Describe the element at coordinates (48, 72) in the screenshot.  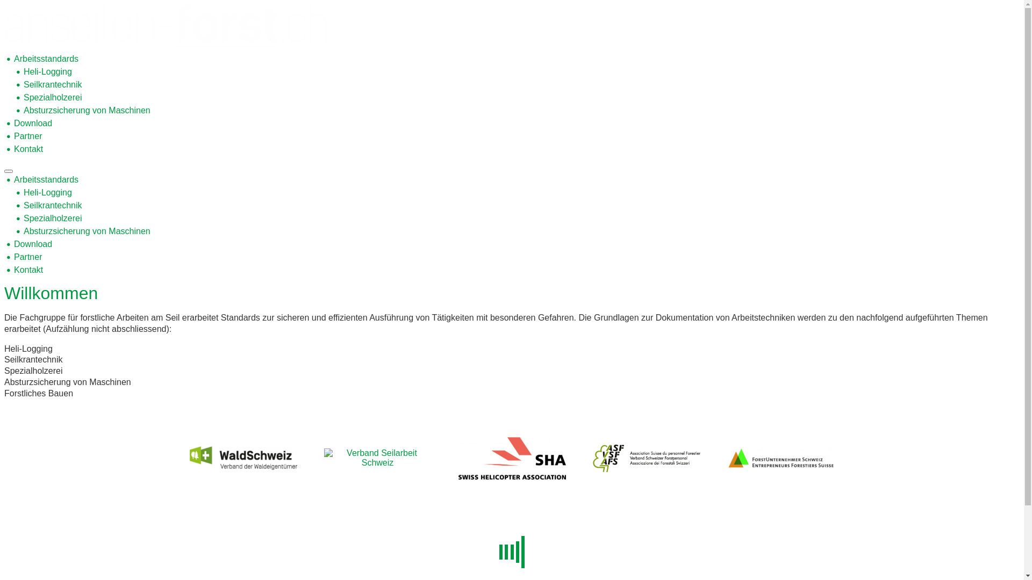
I see `Heli-Logging` at that location.